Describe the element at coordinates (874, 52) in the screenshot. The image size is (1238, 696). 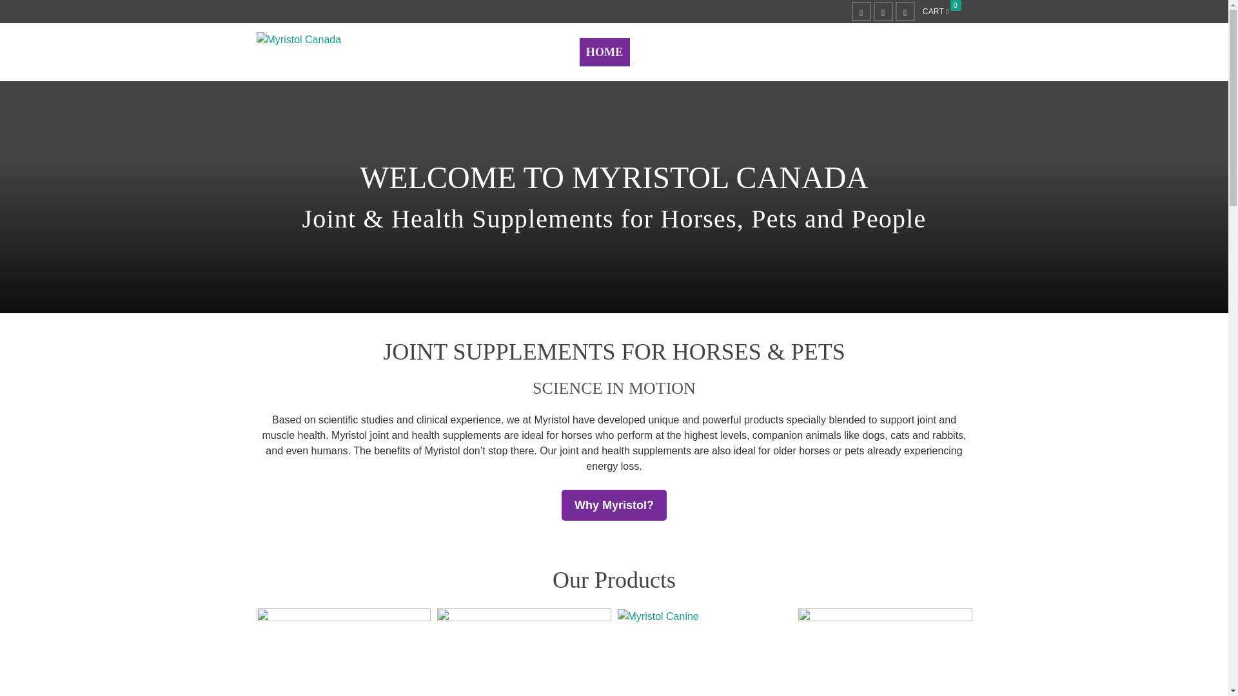
I see `INFO` at that location.